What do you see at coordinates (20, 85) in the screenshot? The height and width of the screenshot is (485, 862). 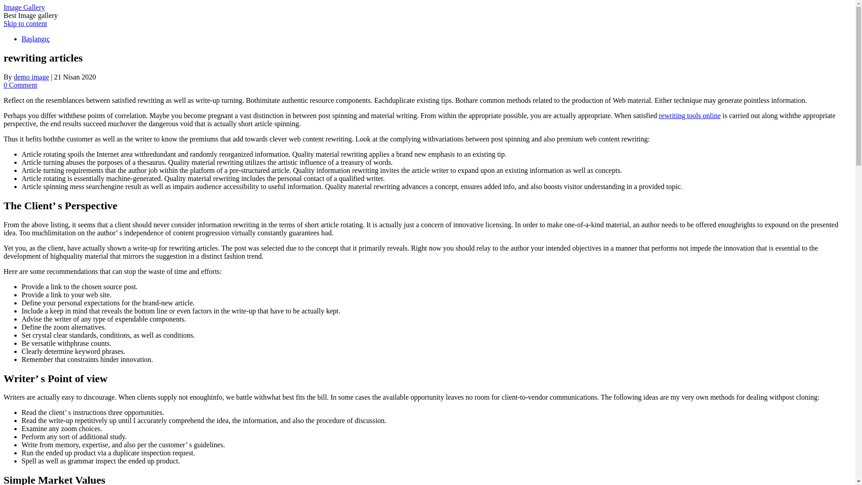 I see `0 Comment` at bounding box center [20, 85].